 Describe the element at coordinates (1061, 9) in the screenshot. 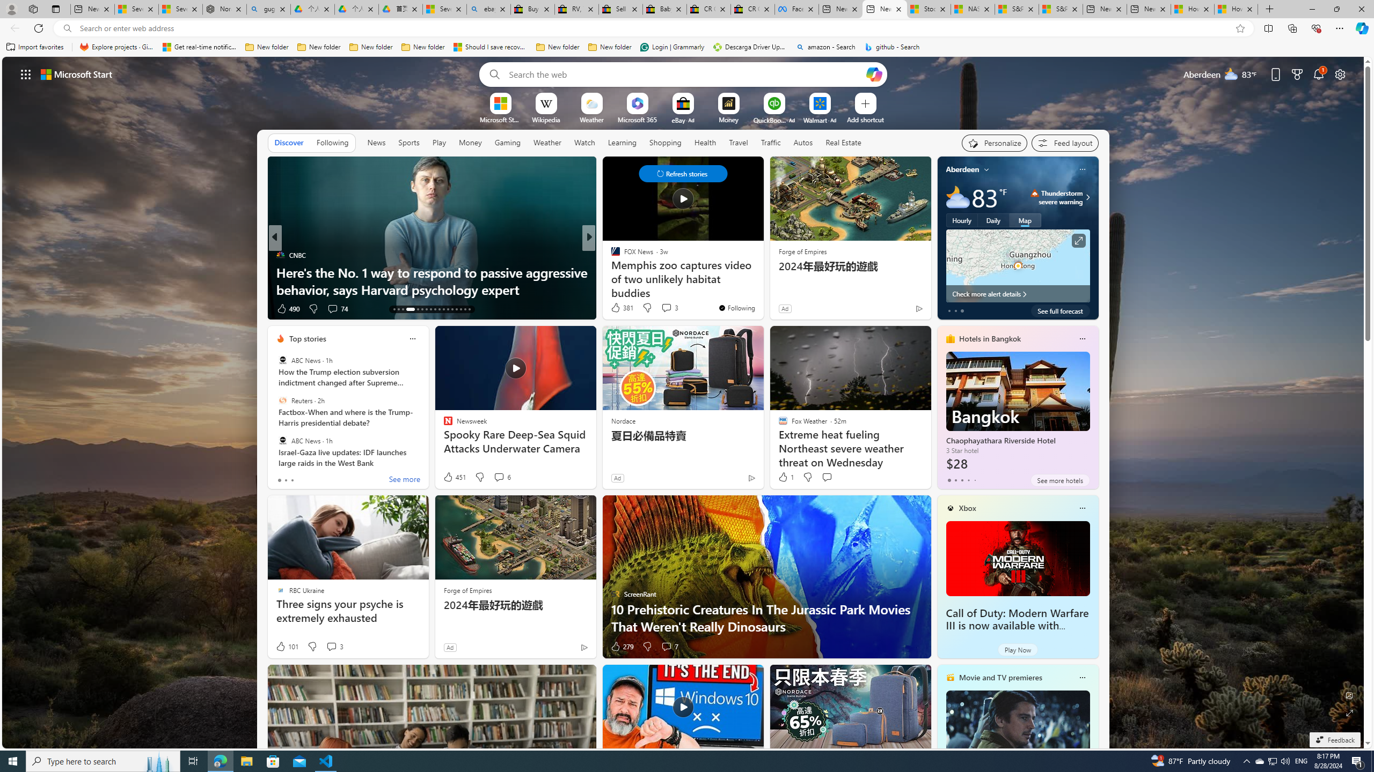

I see `S&P 500, Nasdaq end lower, weighed by Nvidia dip | Watch` at that location.